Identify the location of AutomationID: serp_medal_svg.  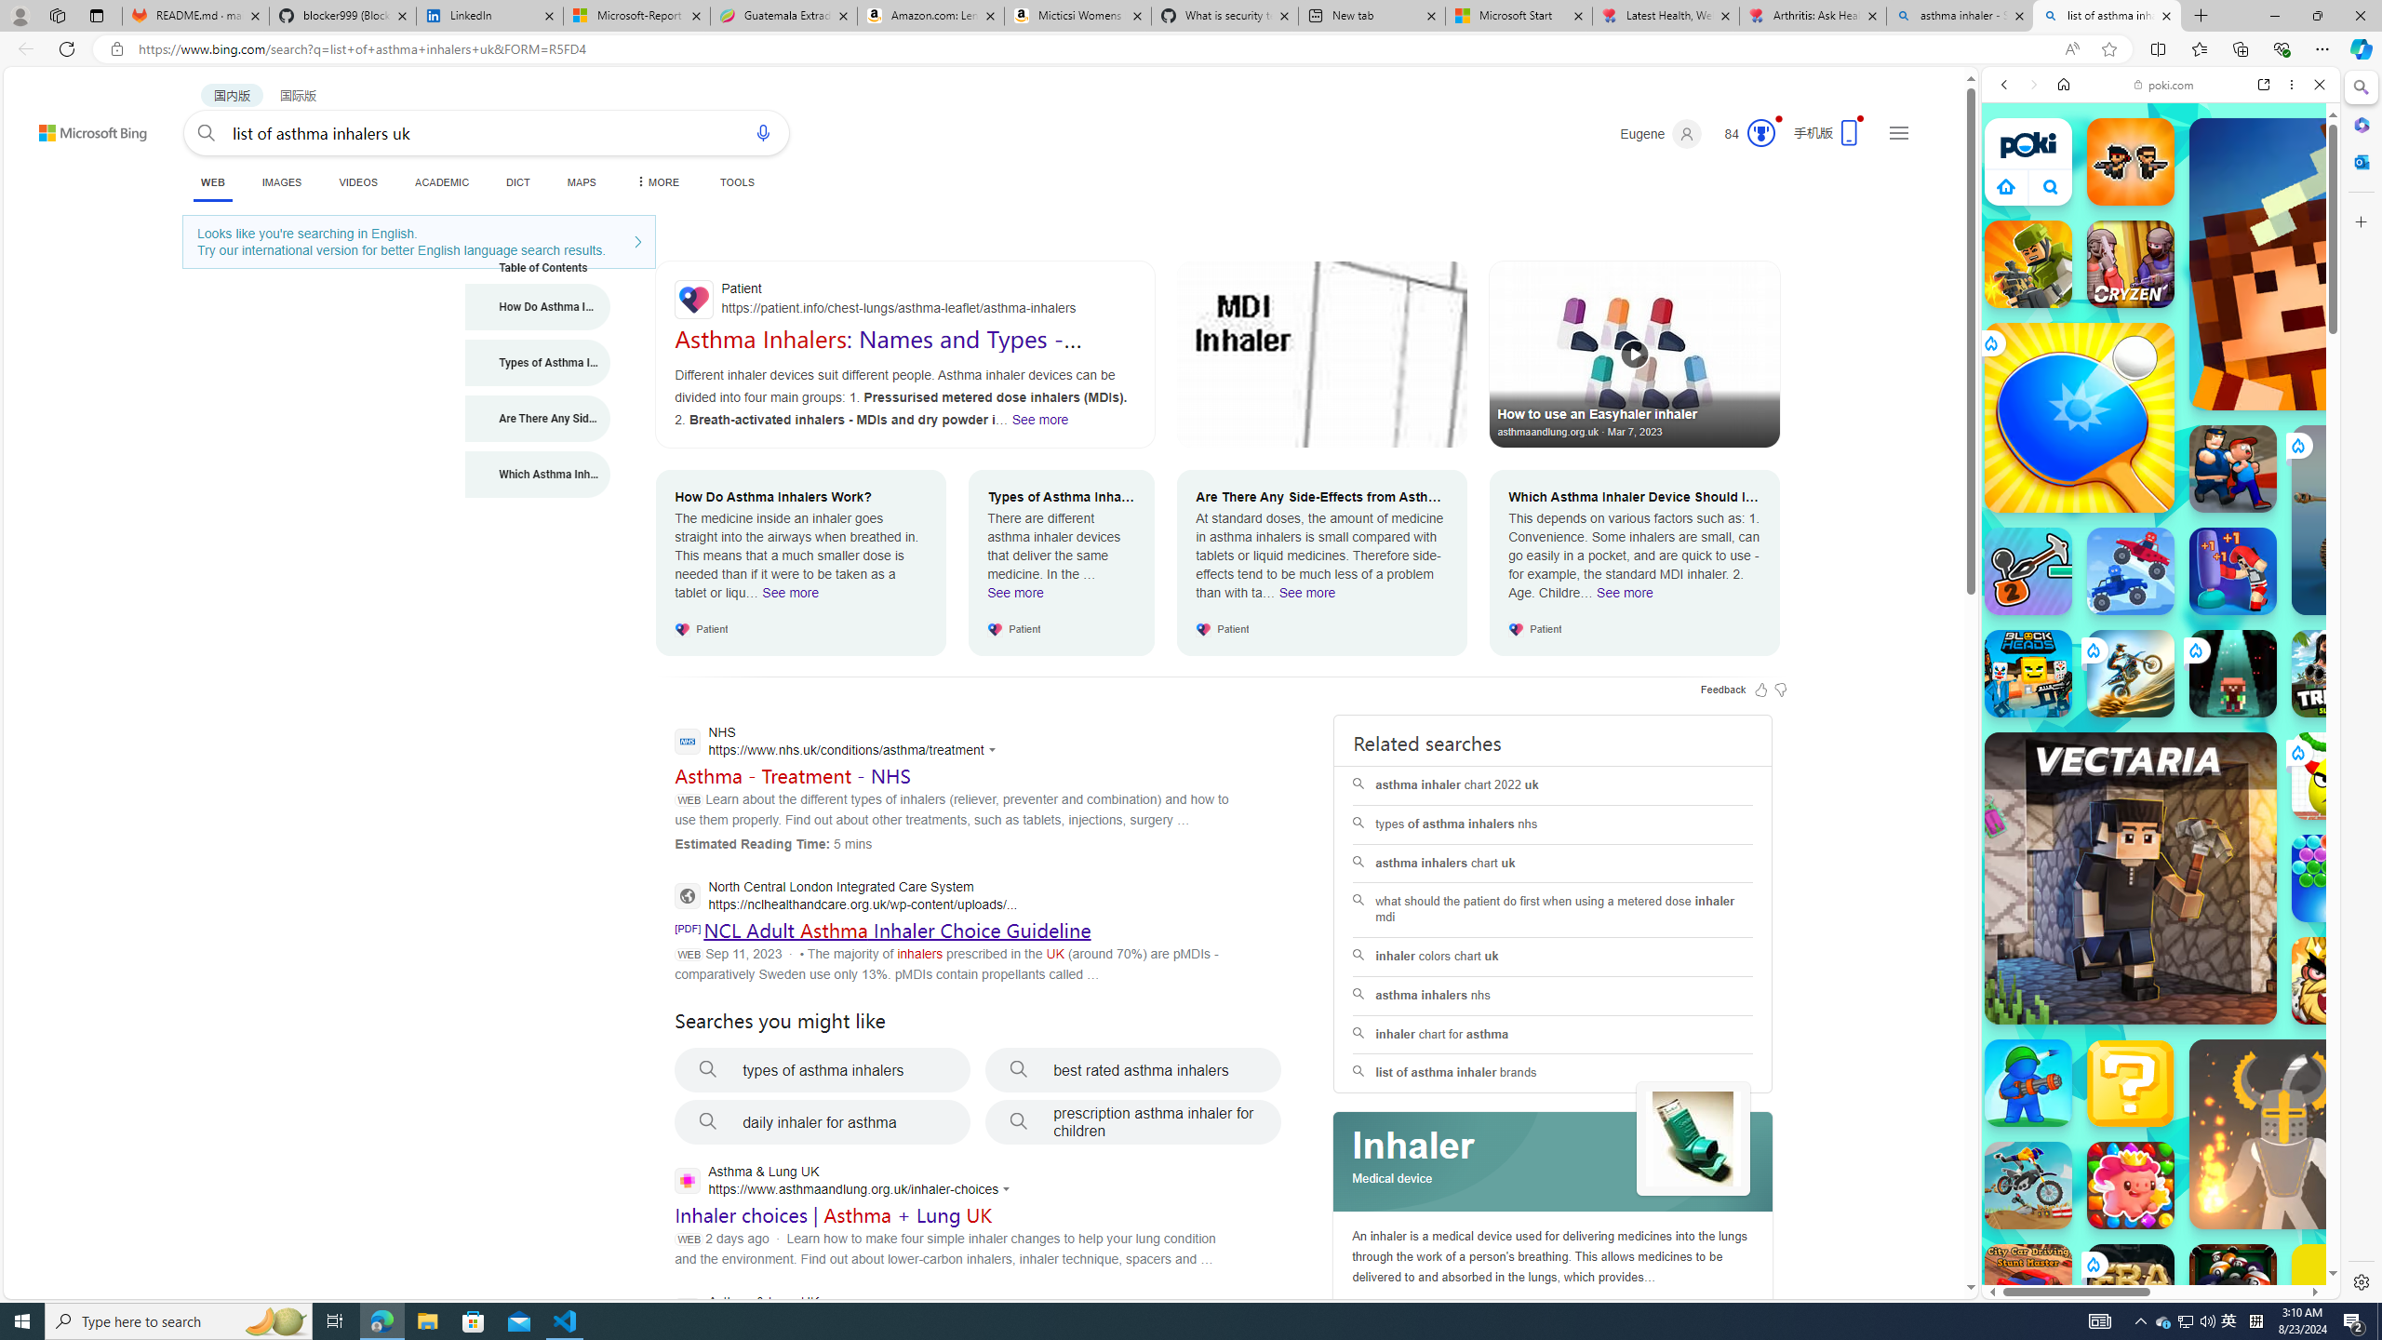
(1760, 132).